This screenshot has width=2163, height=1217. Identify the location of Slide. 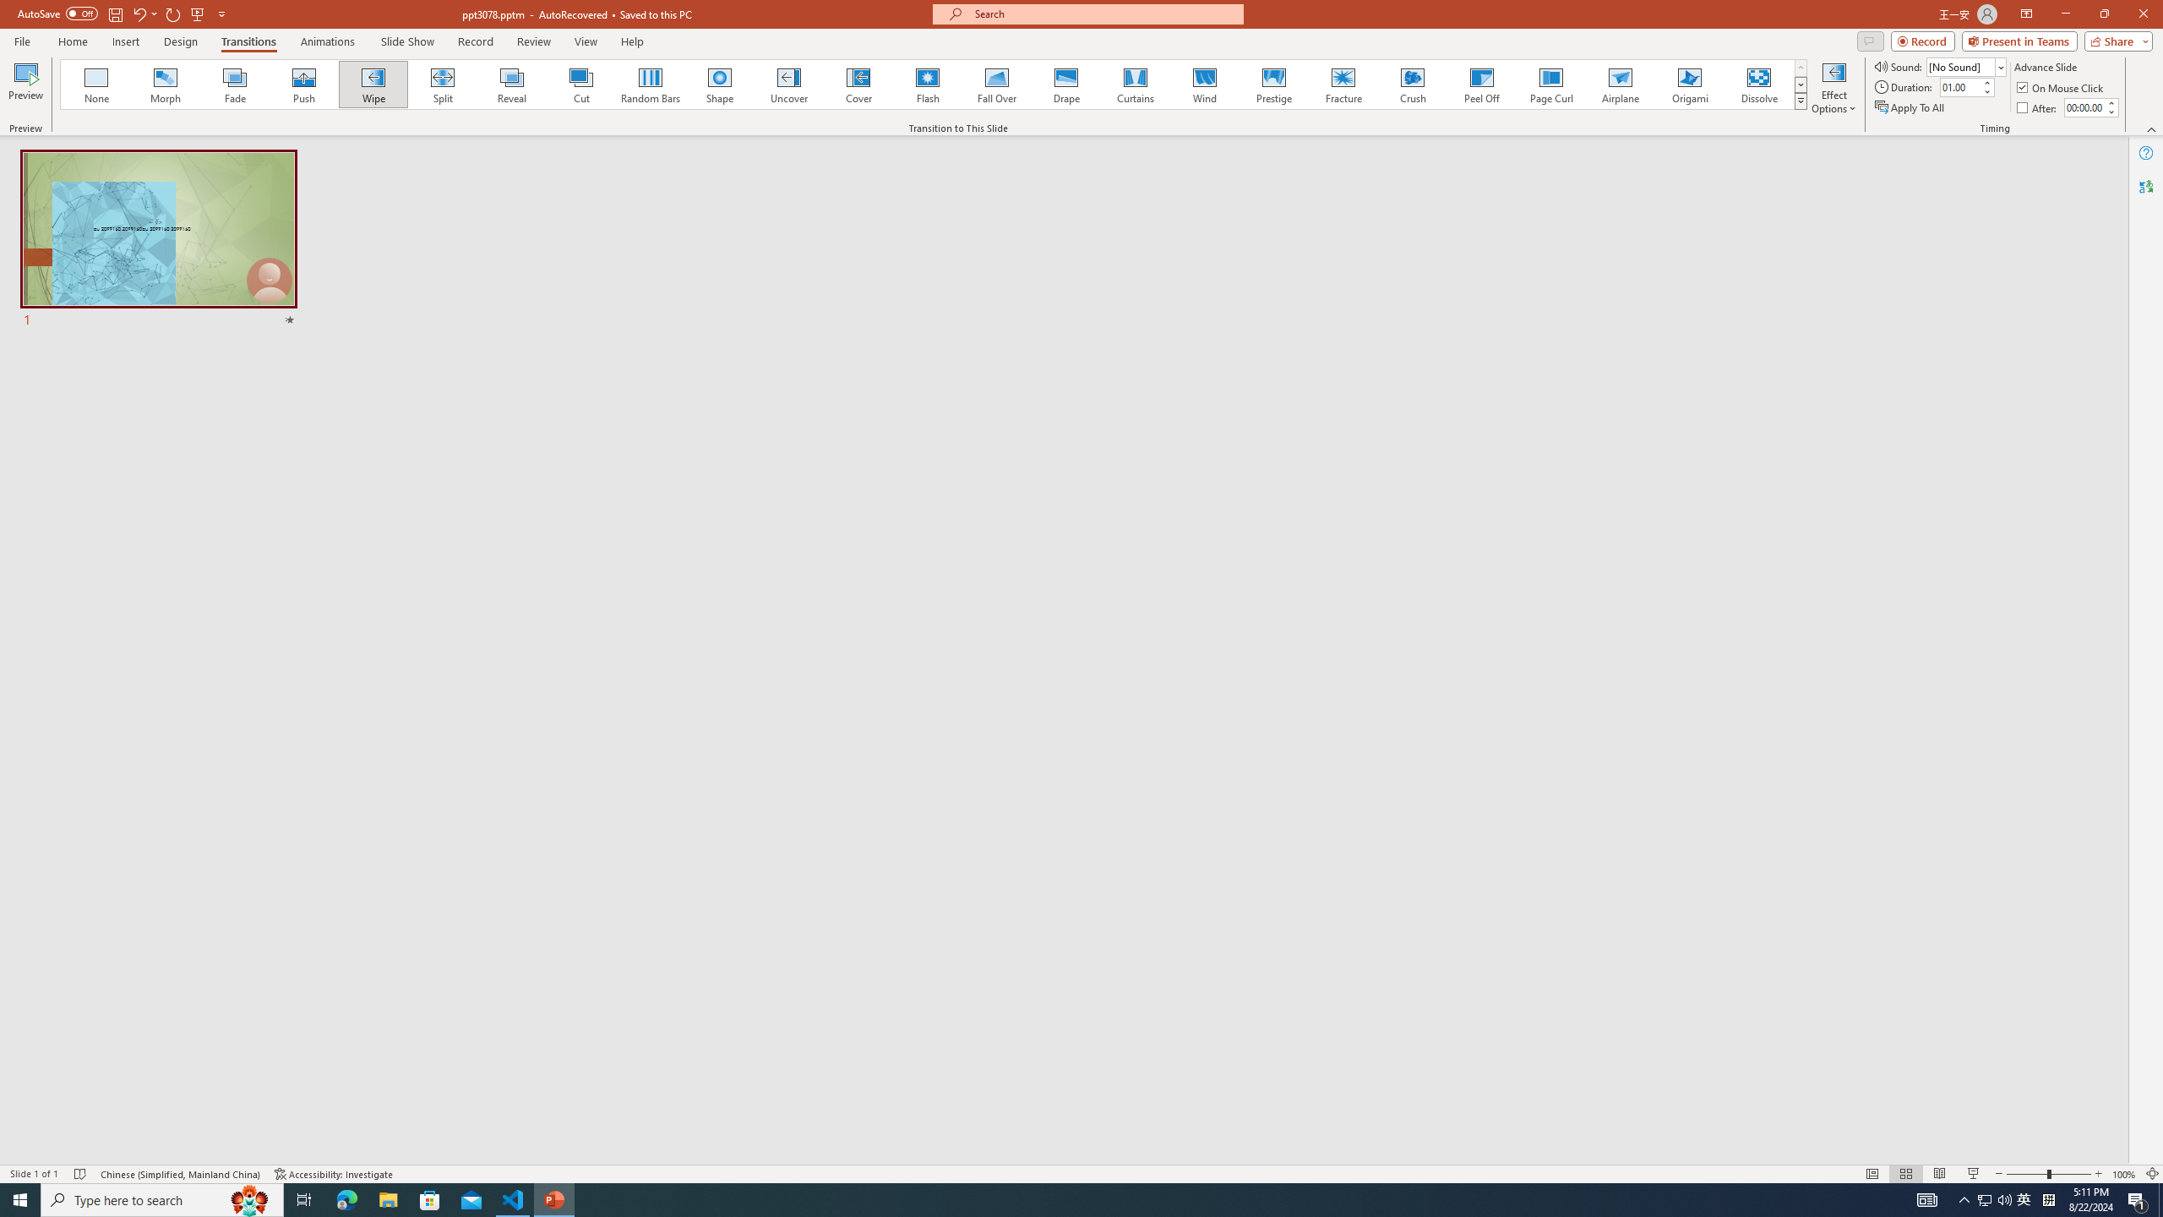
(159, 240).